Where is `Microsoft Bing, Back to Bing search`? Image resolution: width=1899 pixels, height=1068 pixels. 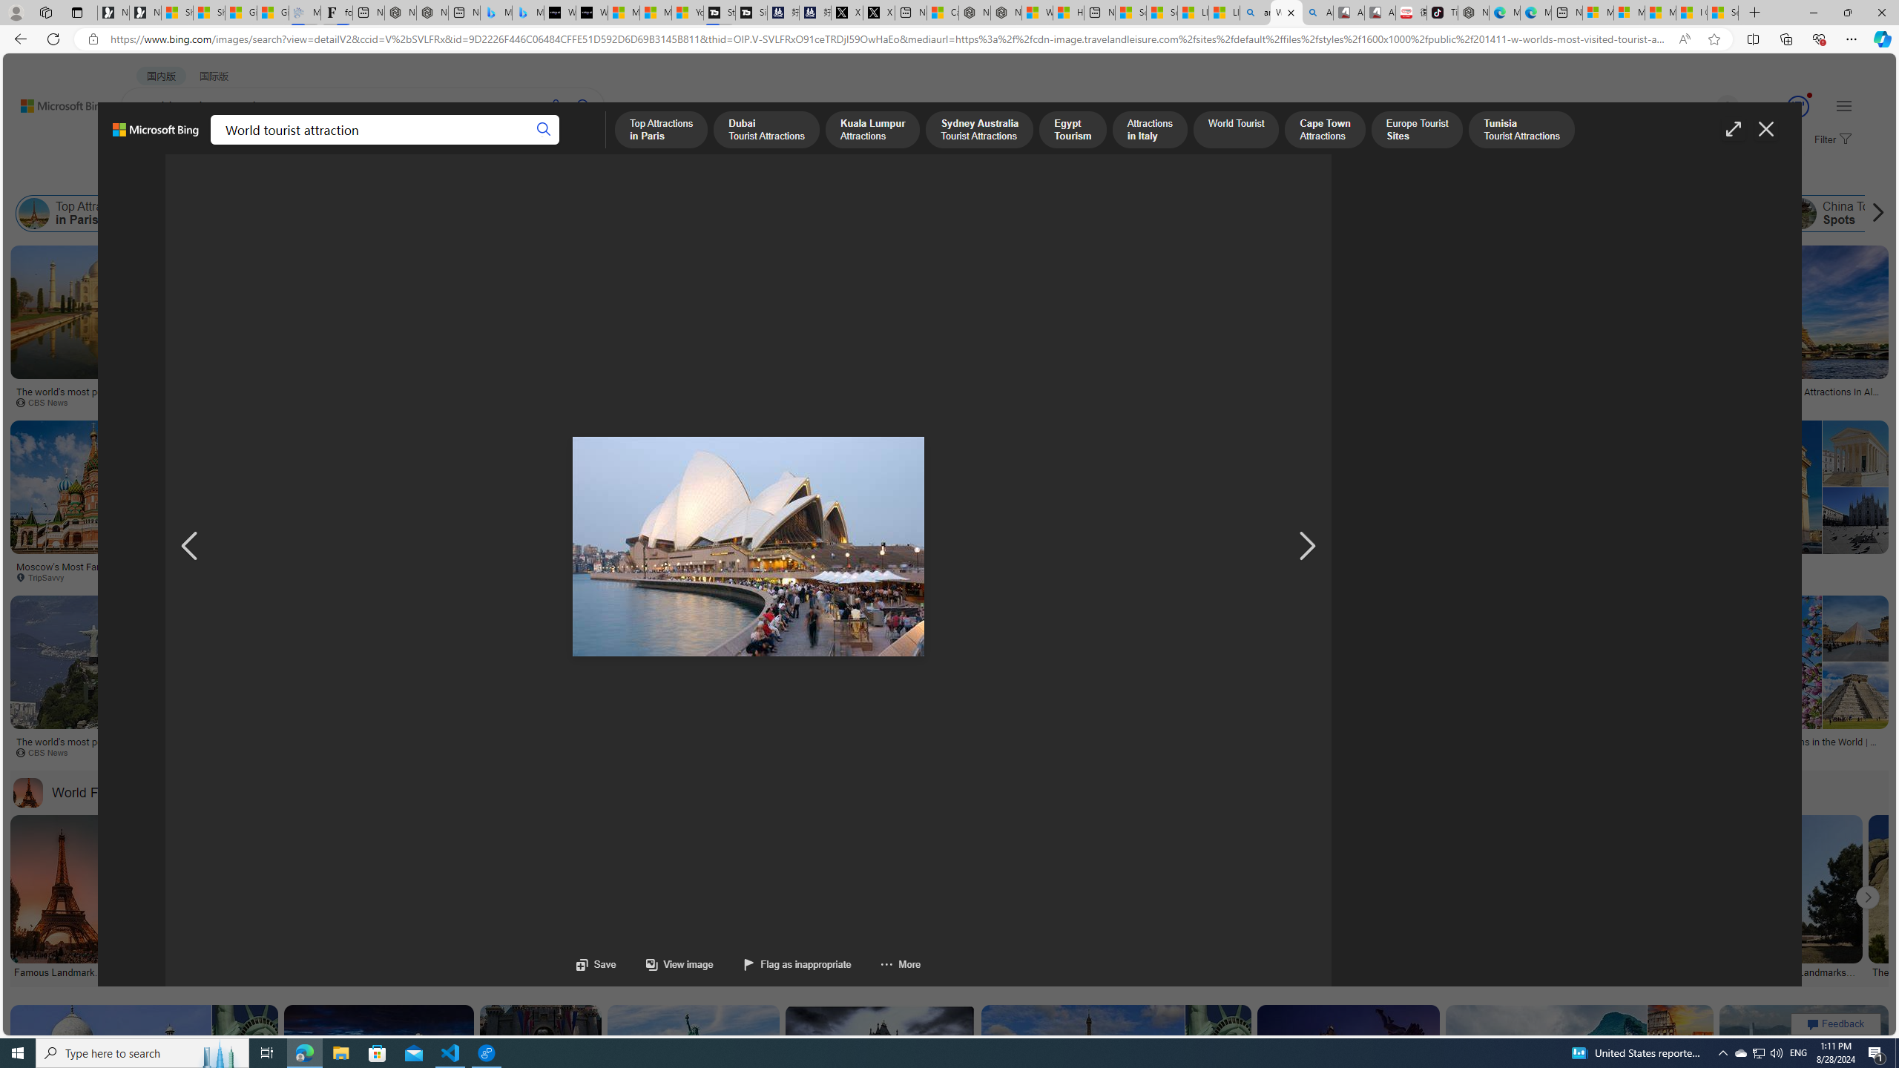
Microsoft Bing, Back to Bing search is located at coordinates (156, 136).